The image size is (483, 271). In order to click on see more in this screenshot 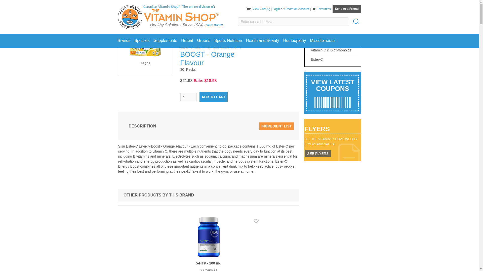, I will do `click(215, 25)`.